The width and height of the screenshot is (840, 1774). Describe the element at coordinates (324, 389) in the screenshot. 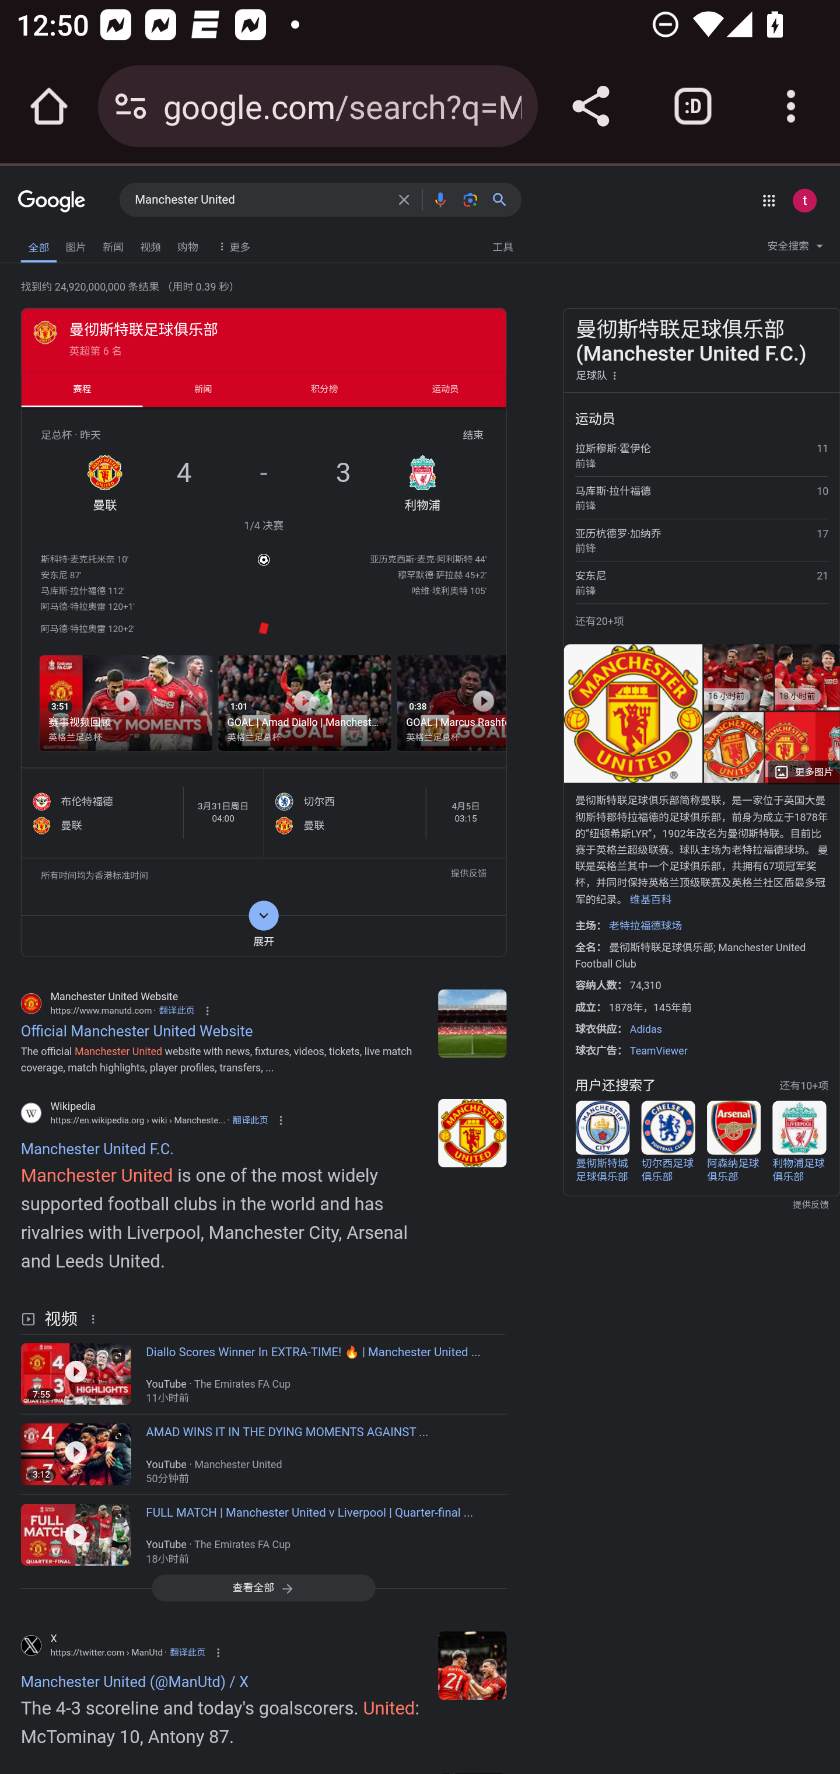

I see `积分榜` at that location.